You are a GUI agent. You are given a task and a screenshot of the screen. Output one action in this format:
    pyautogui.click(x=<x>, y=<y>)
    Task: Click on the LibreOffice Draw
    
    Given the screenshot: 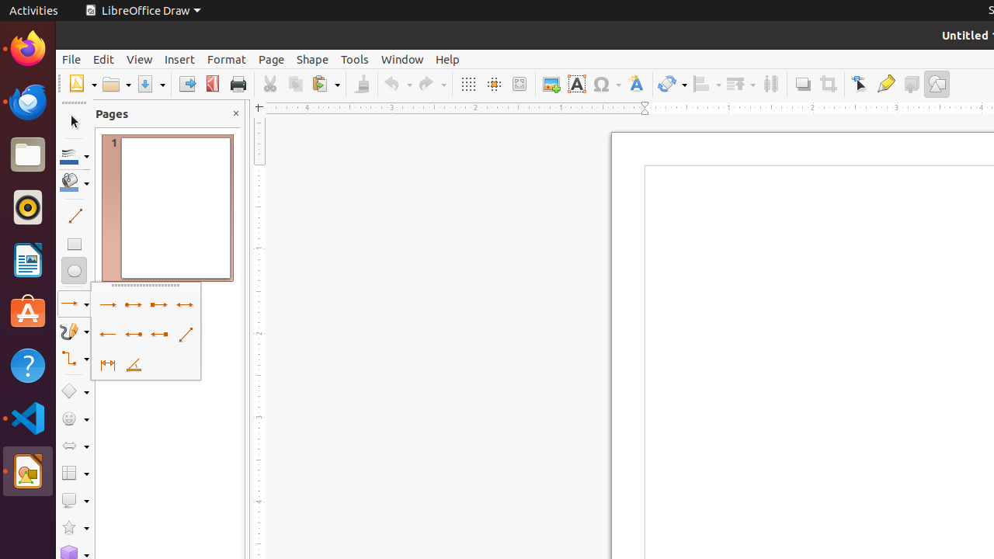 What is the action you would take?
    pyautogui.click(x=28, y=471)
    